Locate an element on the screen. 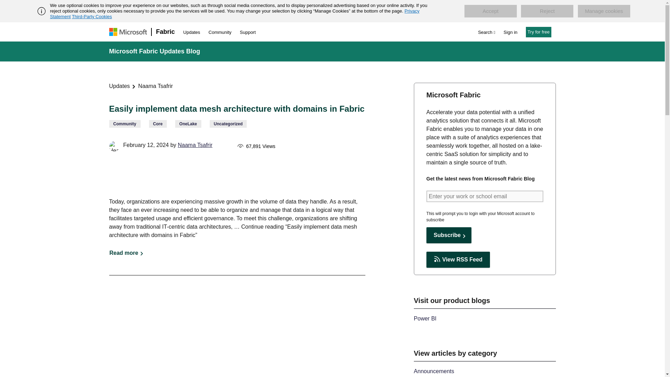  Core is located at coordinates (157, 124).